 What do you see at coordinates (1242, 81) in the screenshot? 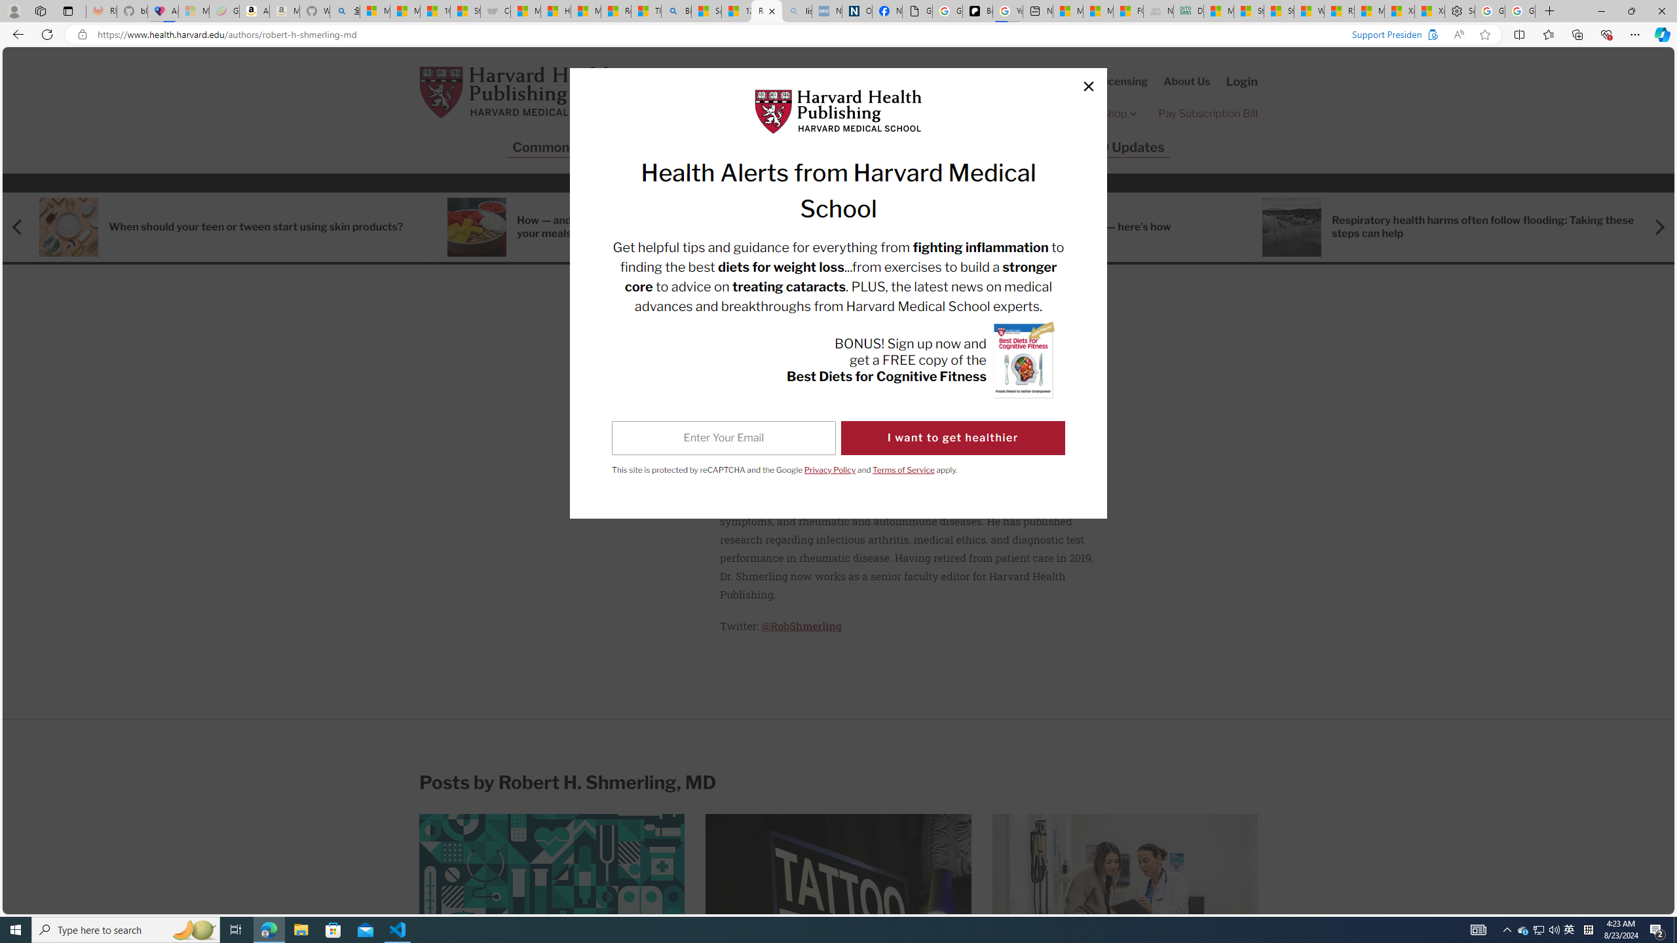
I see `Login` at bounding box center [1242, 81].